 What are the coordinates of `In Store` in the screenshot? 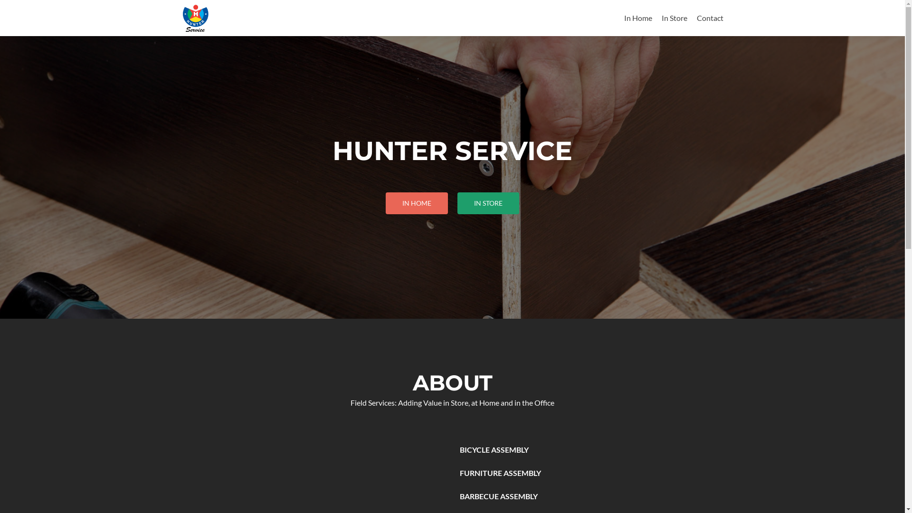 It's located at (674, 18).